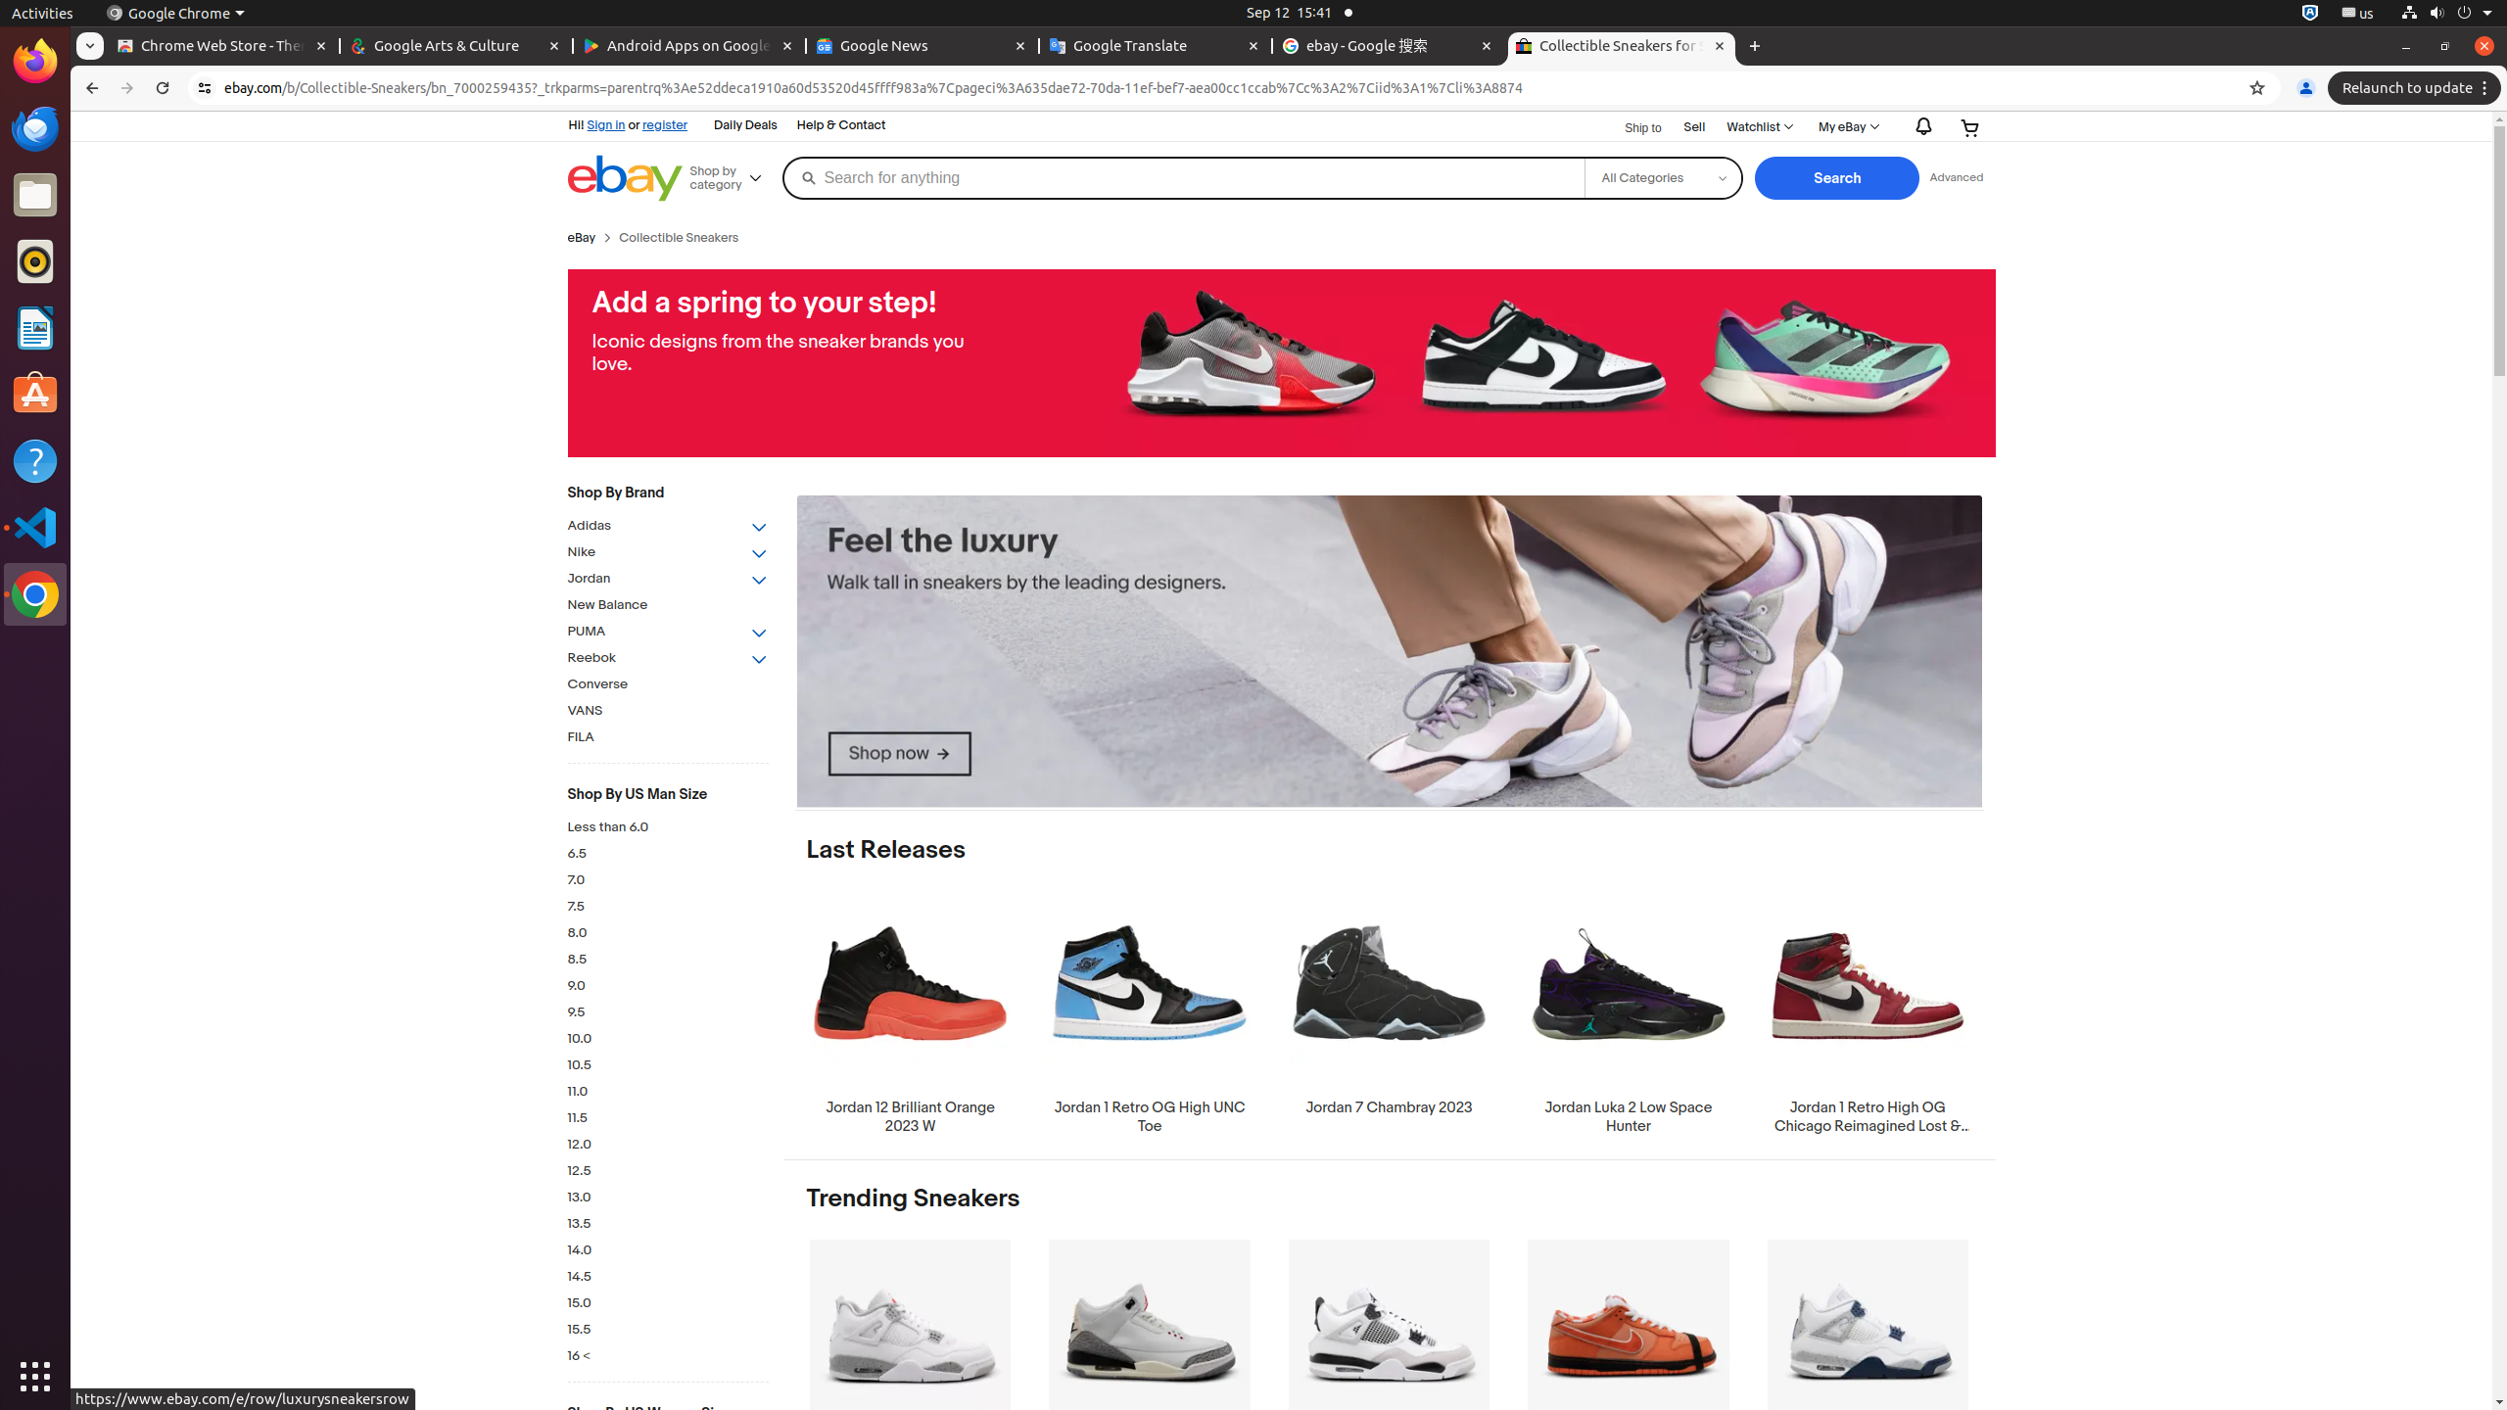 This screenshot has width=2507, height=1410. I want to click on Collectible Sneakers for Sale - Authenticity Guaranteed - eBay, so click(1622, 47).